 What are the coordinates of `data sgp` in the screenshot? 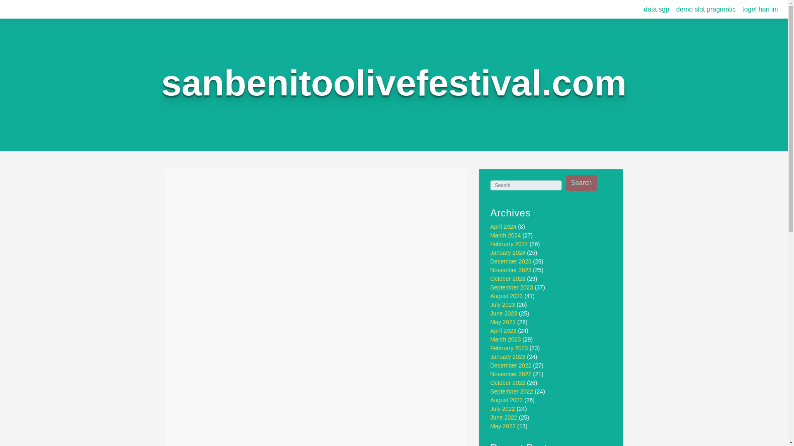 It's located at (657, 9).